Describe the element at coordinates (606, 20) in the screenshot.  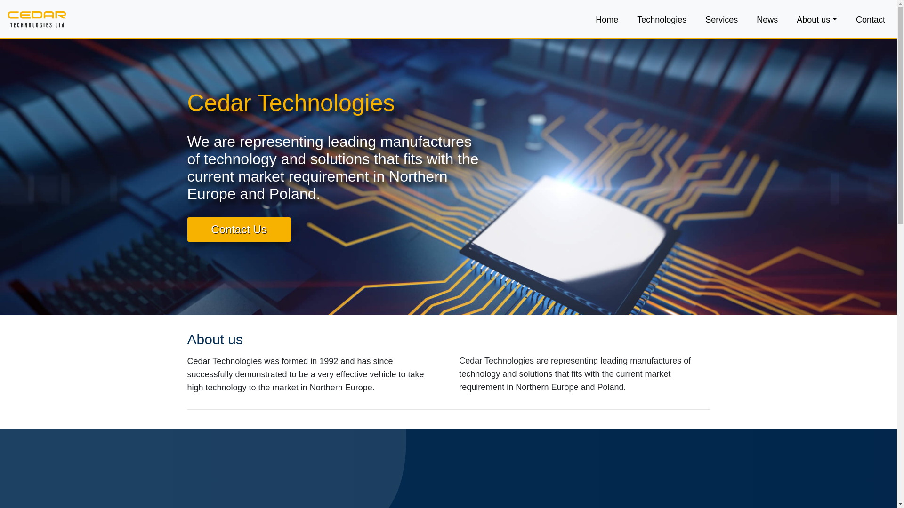
I see `Home` at that location.